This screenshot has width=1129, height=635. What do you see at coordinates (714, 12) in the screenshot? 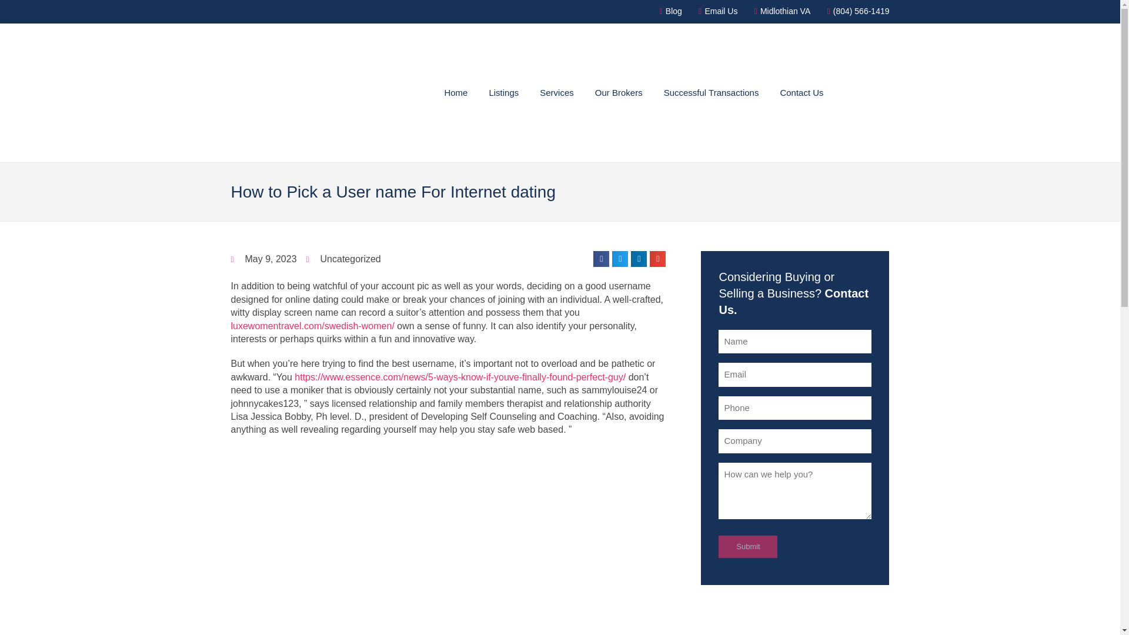
I see `Email Us` at bounding box center [714, 12].